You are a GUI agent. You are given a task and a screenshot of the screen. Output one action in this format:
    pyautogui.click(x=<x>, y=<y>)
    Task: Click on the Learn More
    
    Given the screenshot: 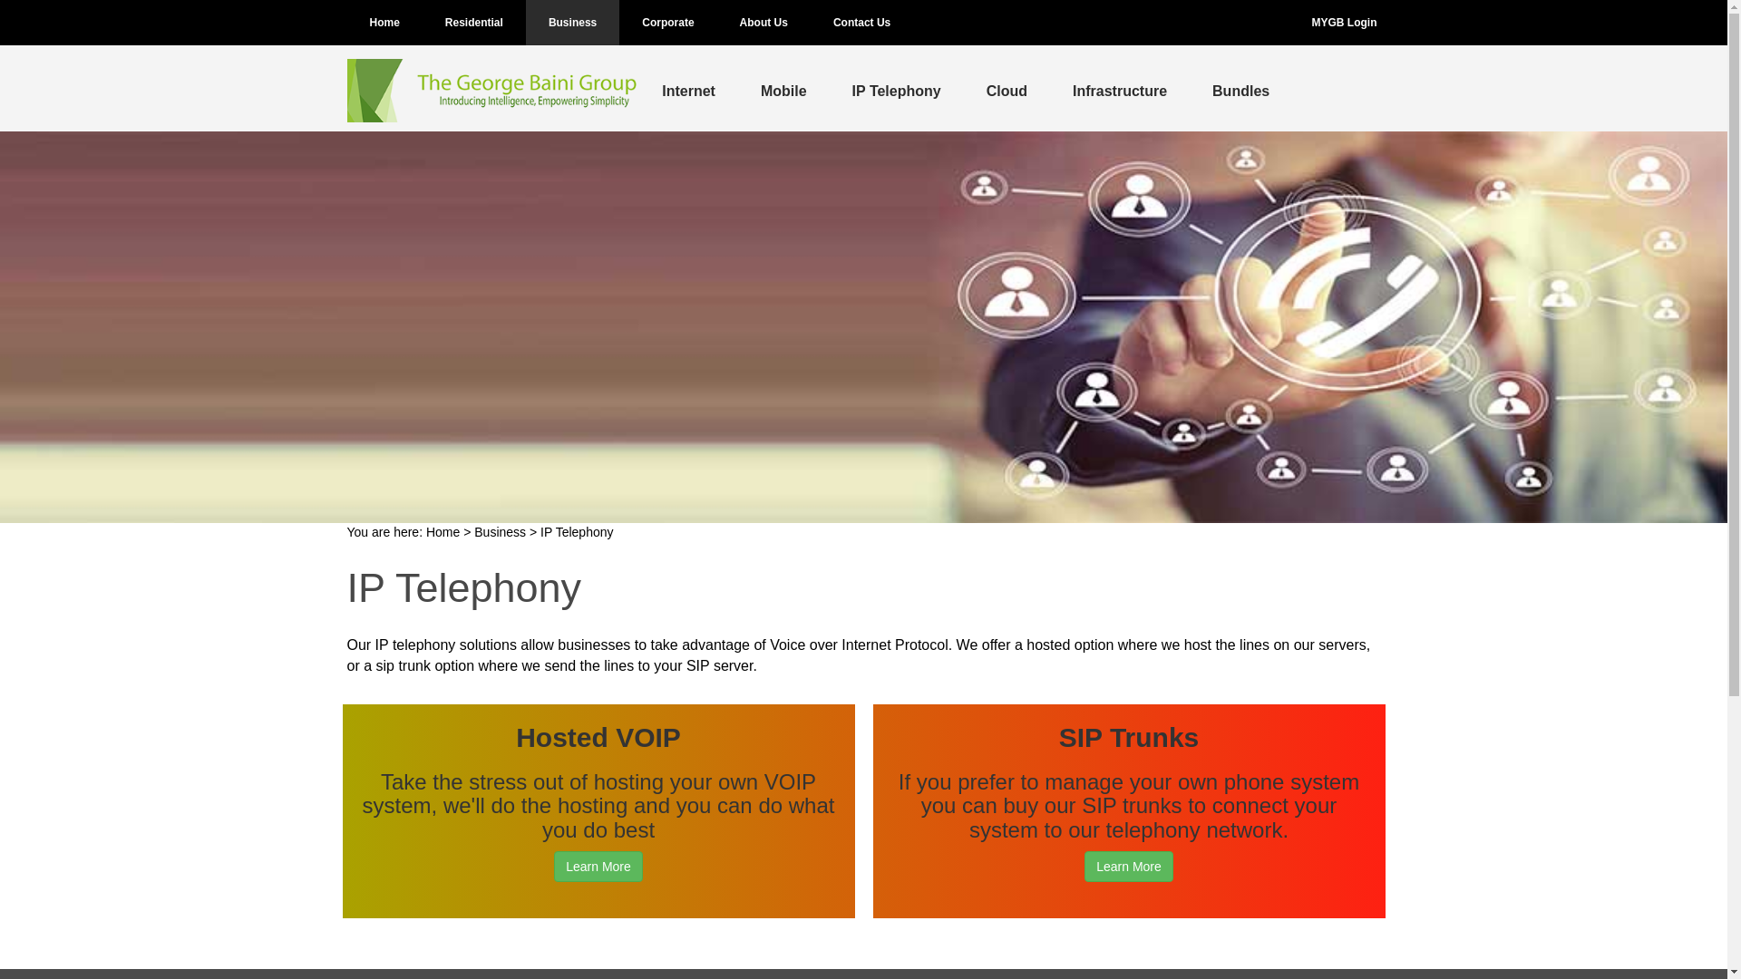 What is the action you would take?
    pyautogui.click(x=598, y=867)
    